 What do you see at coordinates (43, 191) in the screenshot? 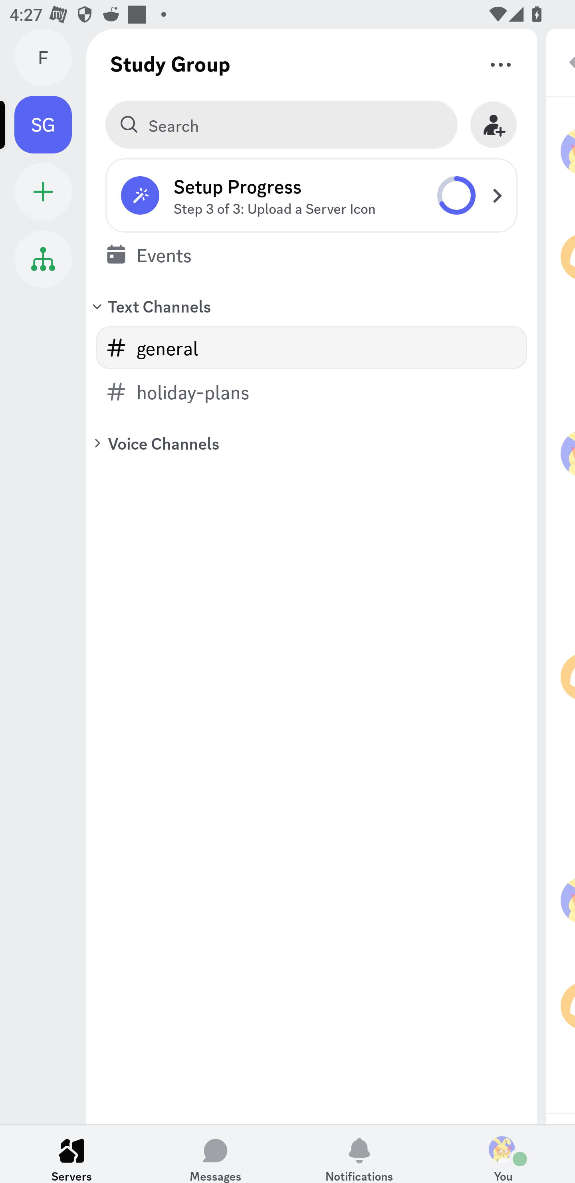
I see `Add a Server` at bounding box center [43, 191].